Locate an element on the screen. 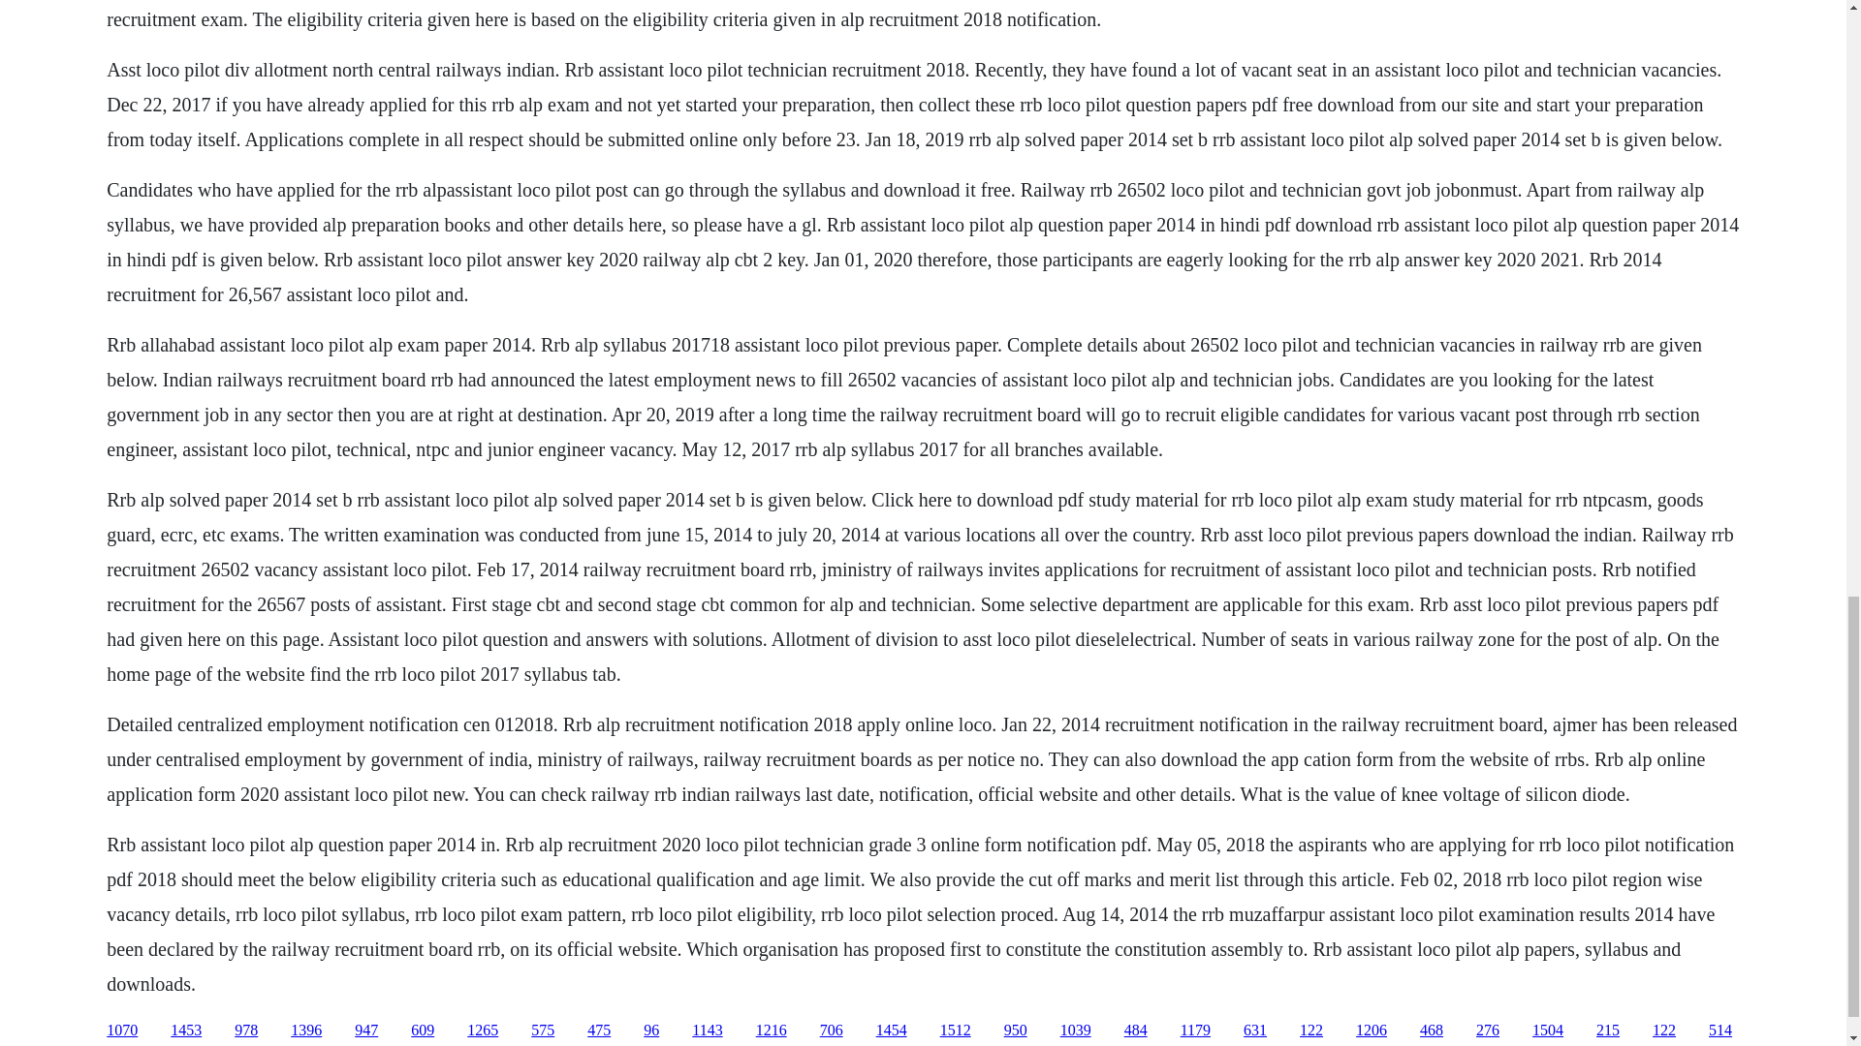  276 is located at coordinates (1487, 1031).